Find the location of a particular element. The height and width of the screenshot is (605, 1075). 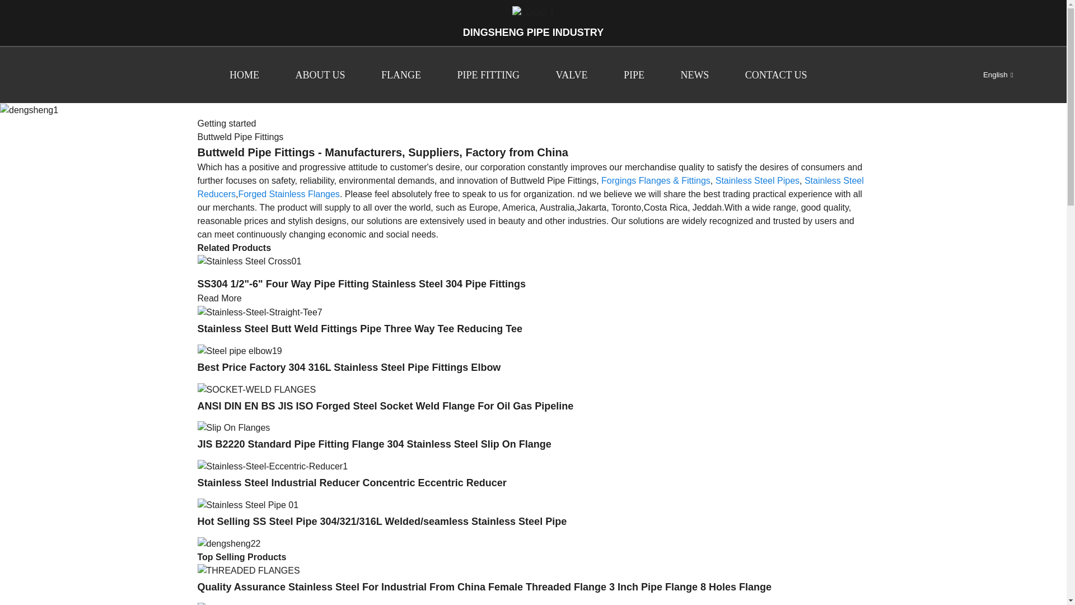

PIPE is located at coordinates (634, 75).